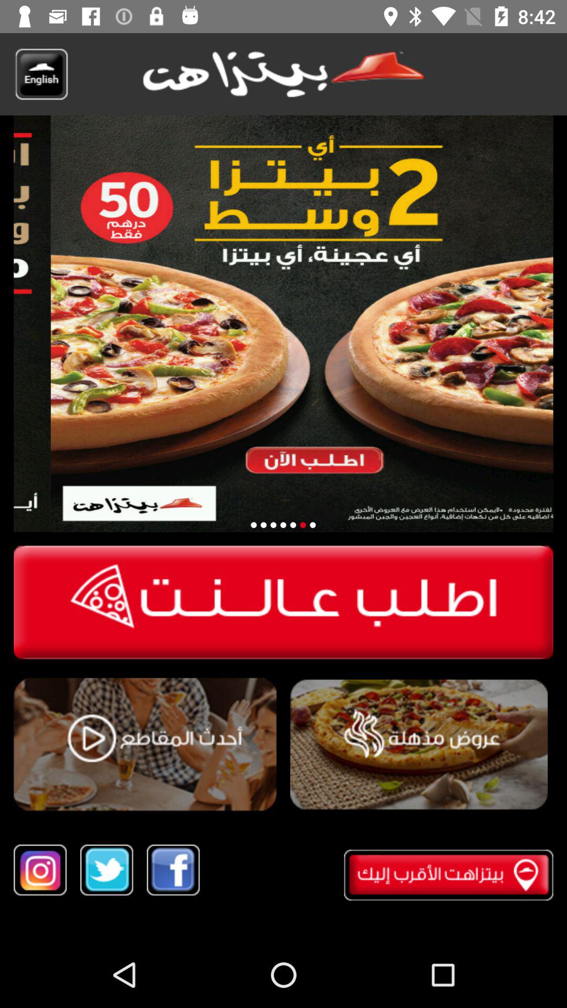  What do you see at coordinates (107, 869) in the screenshot?
I see `share on twitter` at bounding box center [107, 869].